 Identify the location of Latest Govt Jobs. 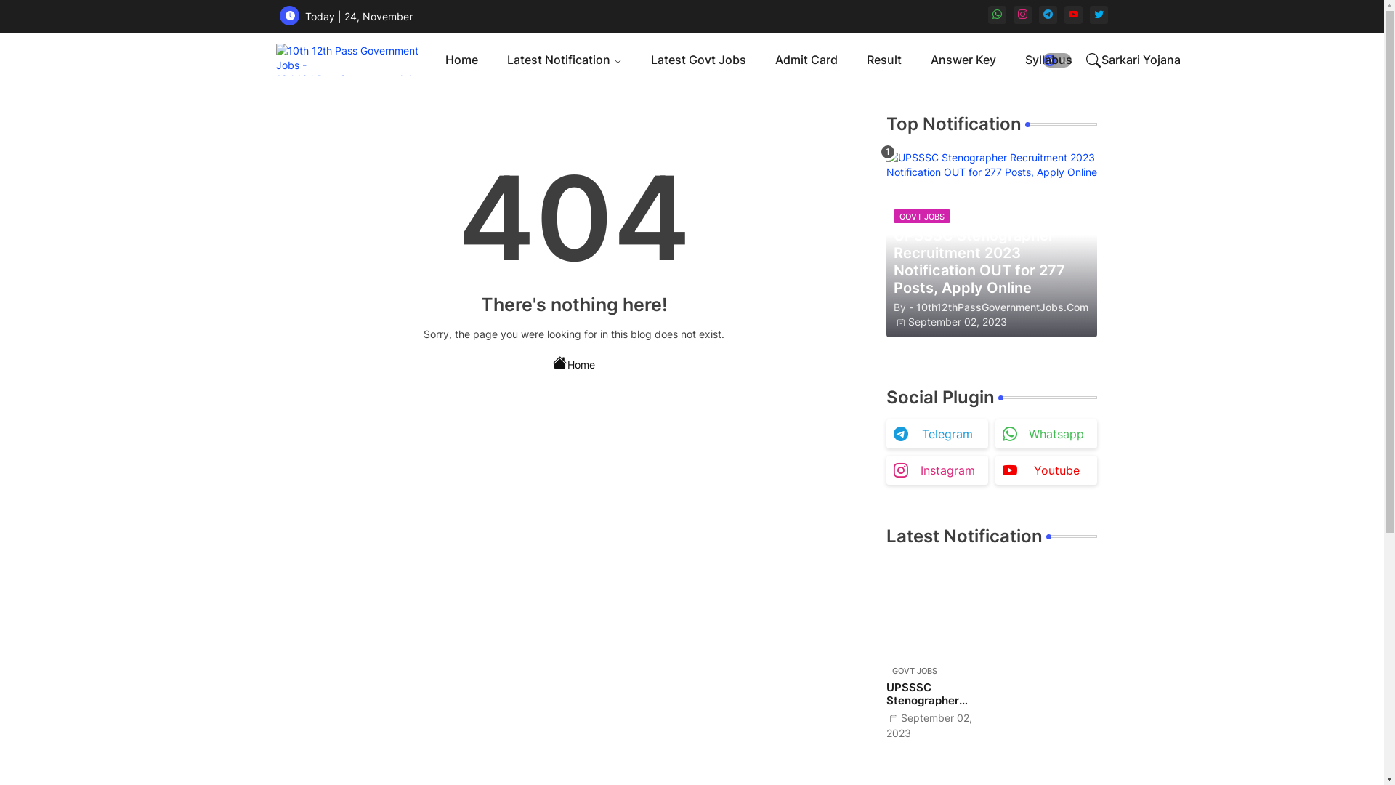
(699, 60).